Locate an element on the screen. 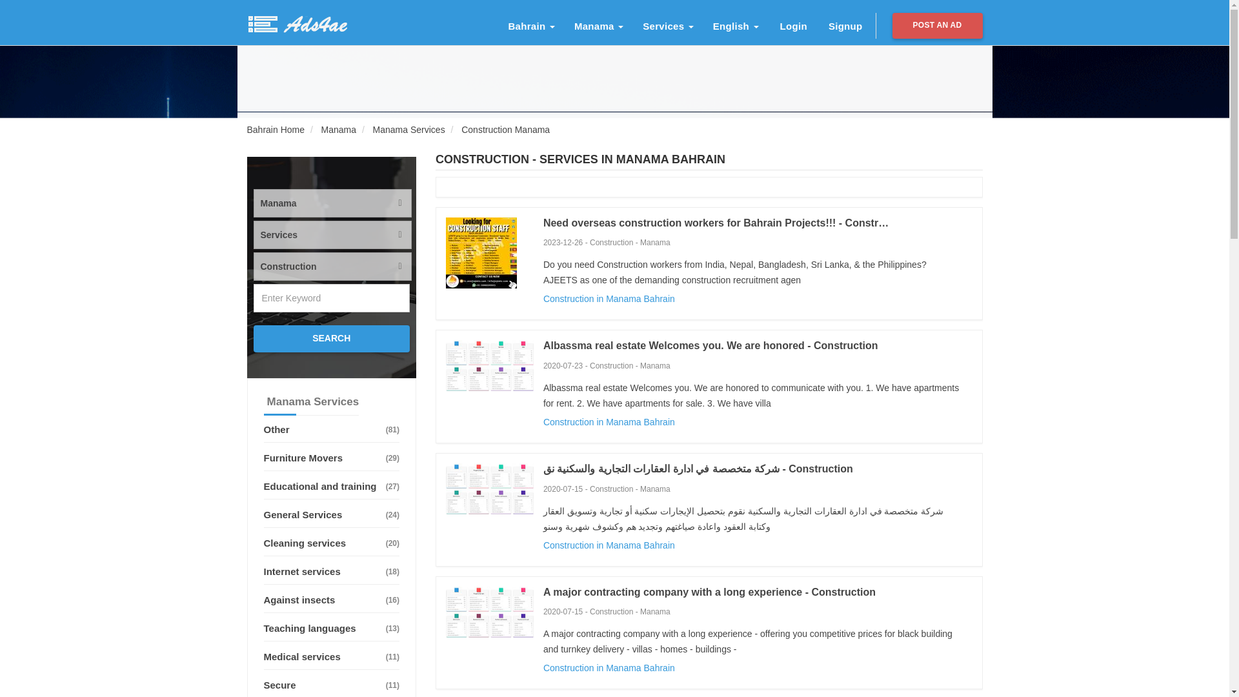 The width and height of the screenshot is (1239, 697). Other Manama is located at coordinates (330, 414).